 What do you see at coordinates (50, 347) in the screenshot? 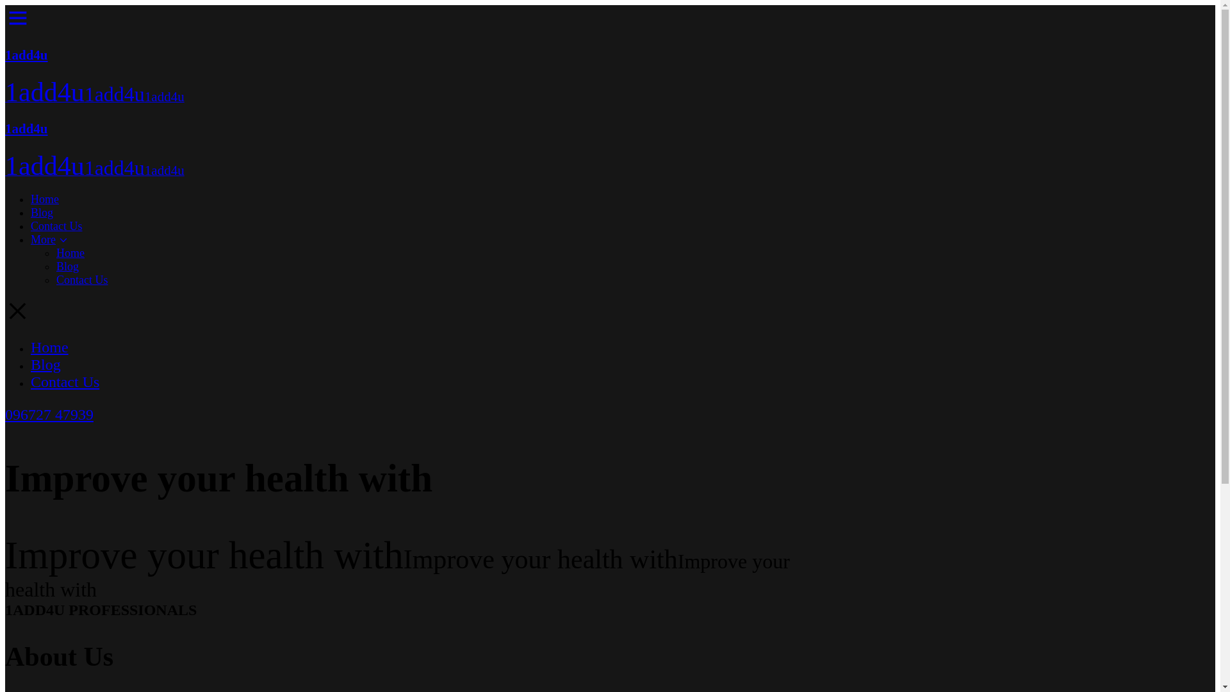
I see `Home` at bounding box center [50, 347].